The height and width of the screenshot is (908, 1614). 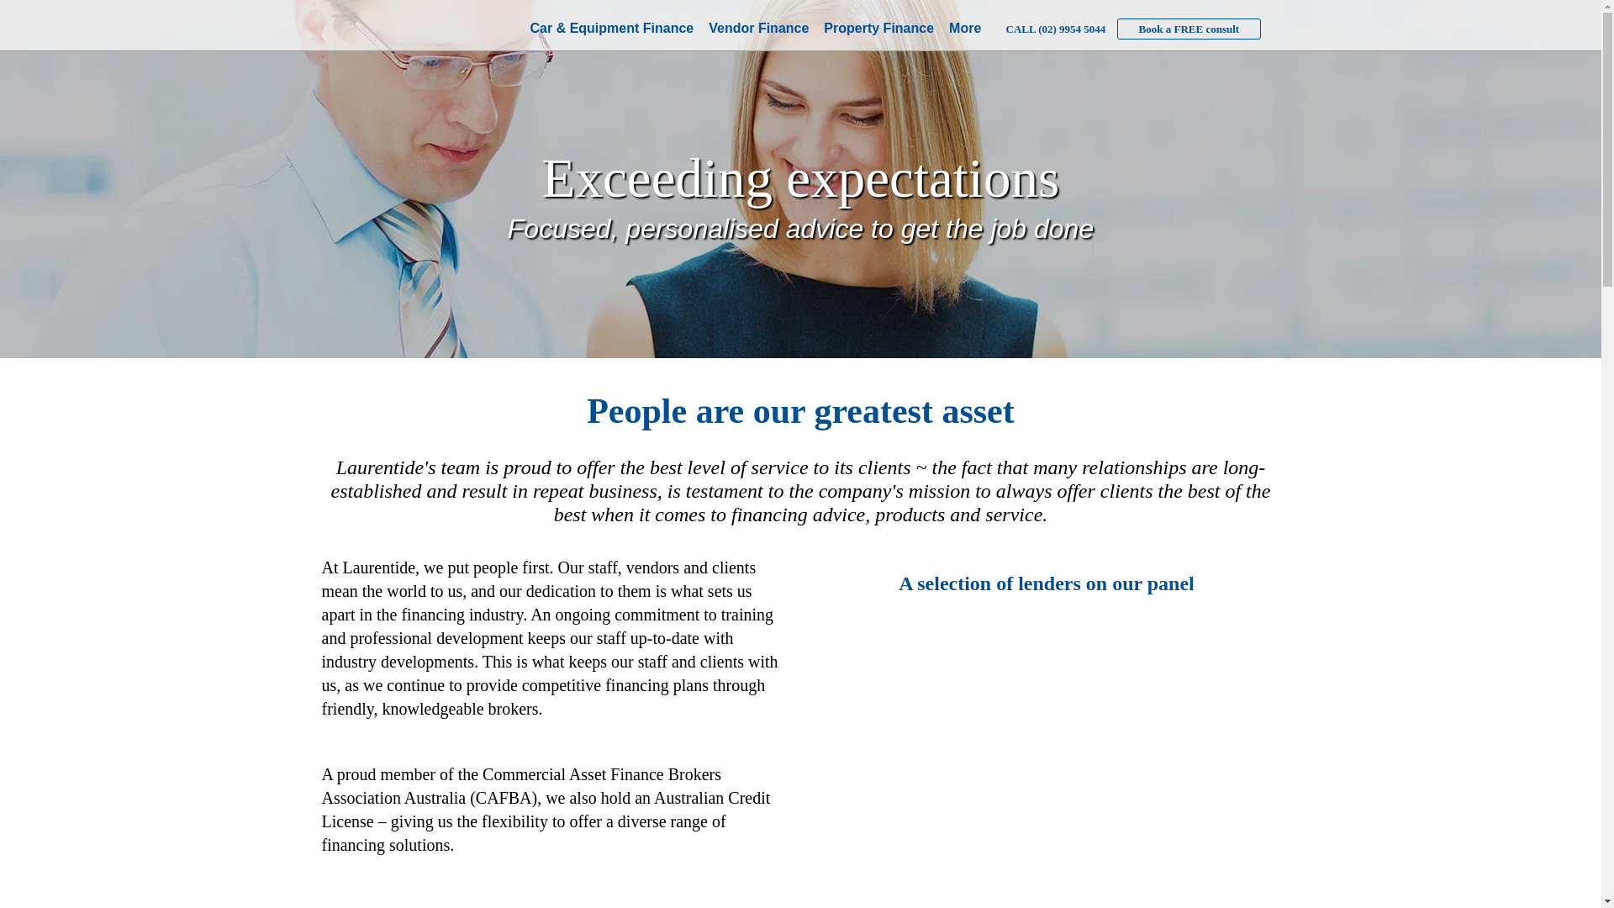 I want to click on Car &
Equipment Finance, so click(x=612, y=29).